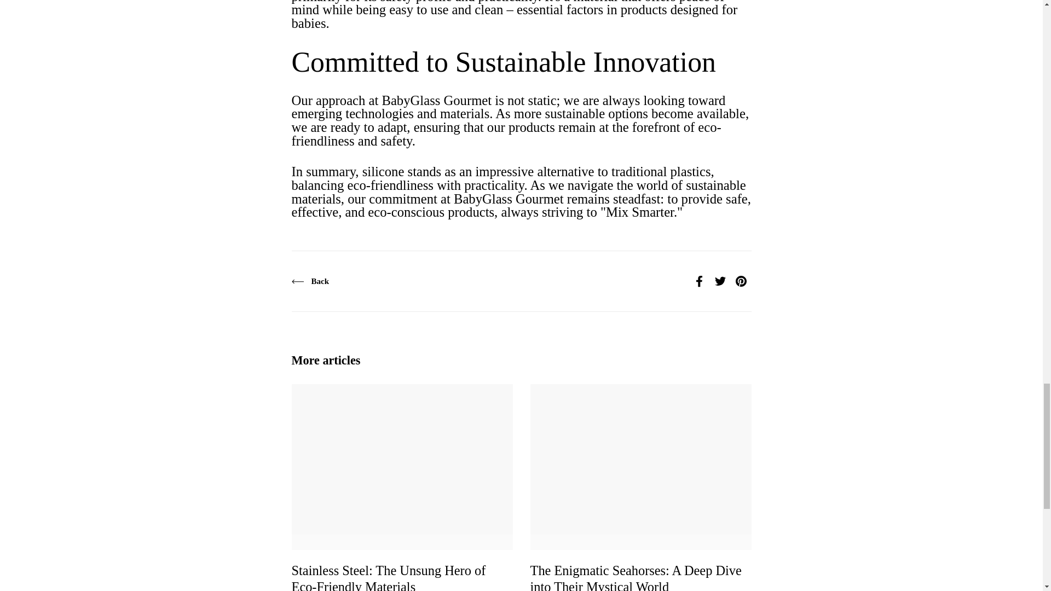 The image size is (1051, 591). Describe the element at coordinates (698, 281) in the screenshot. I see `Facebook` at that location.